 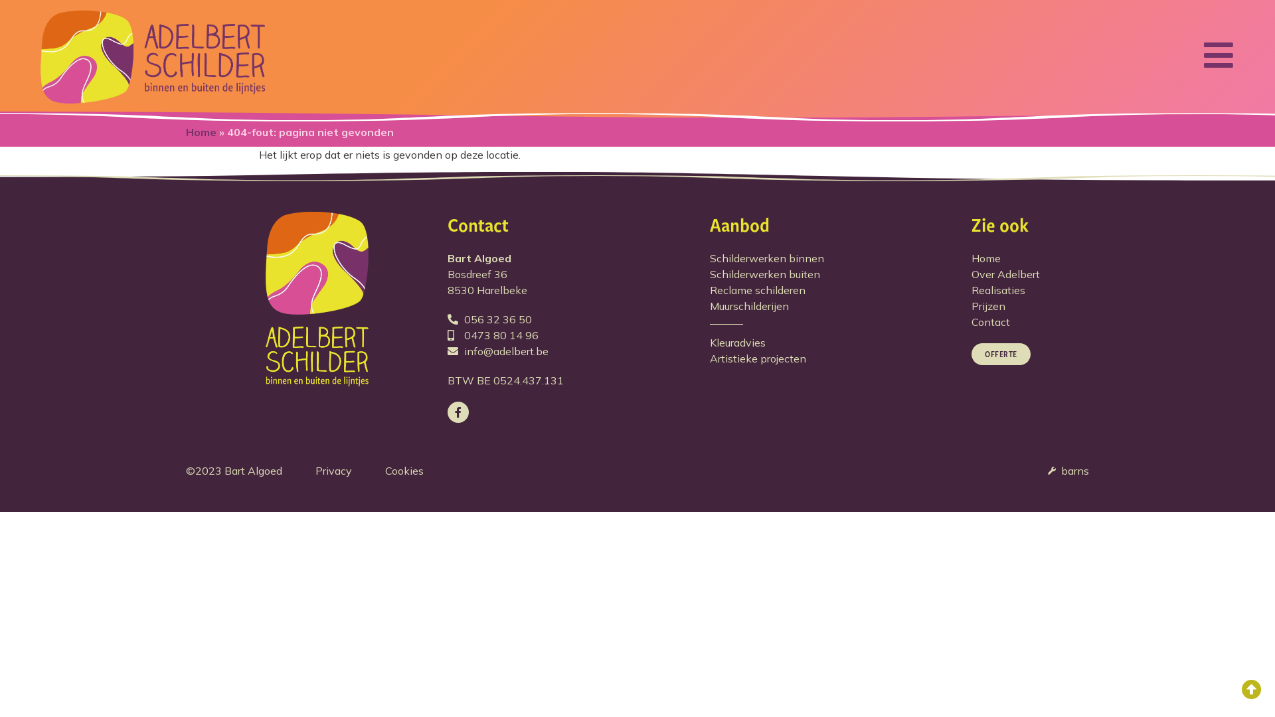 What do you see at coordinates (841, 290) in the screenshot?
I see `Reclame schilderen` at bounding box center [841, 290].